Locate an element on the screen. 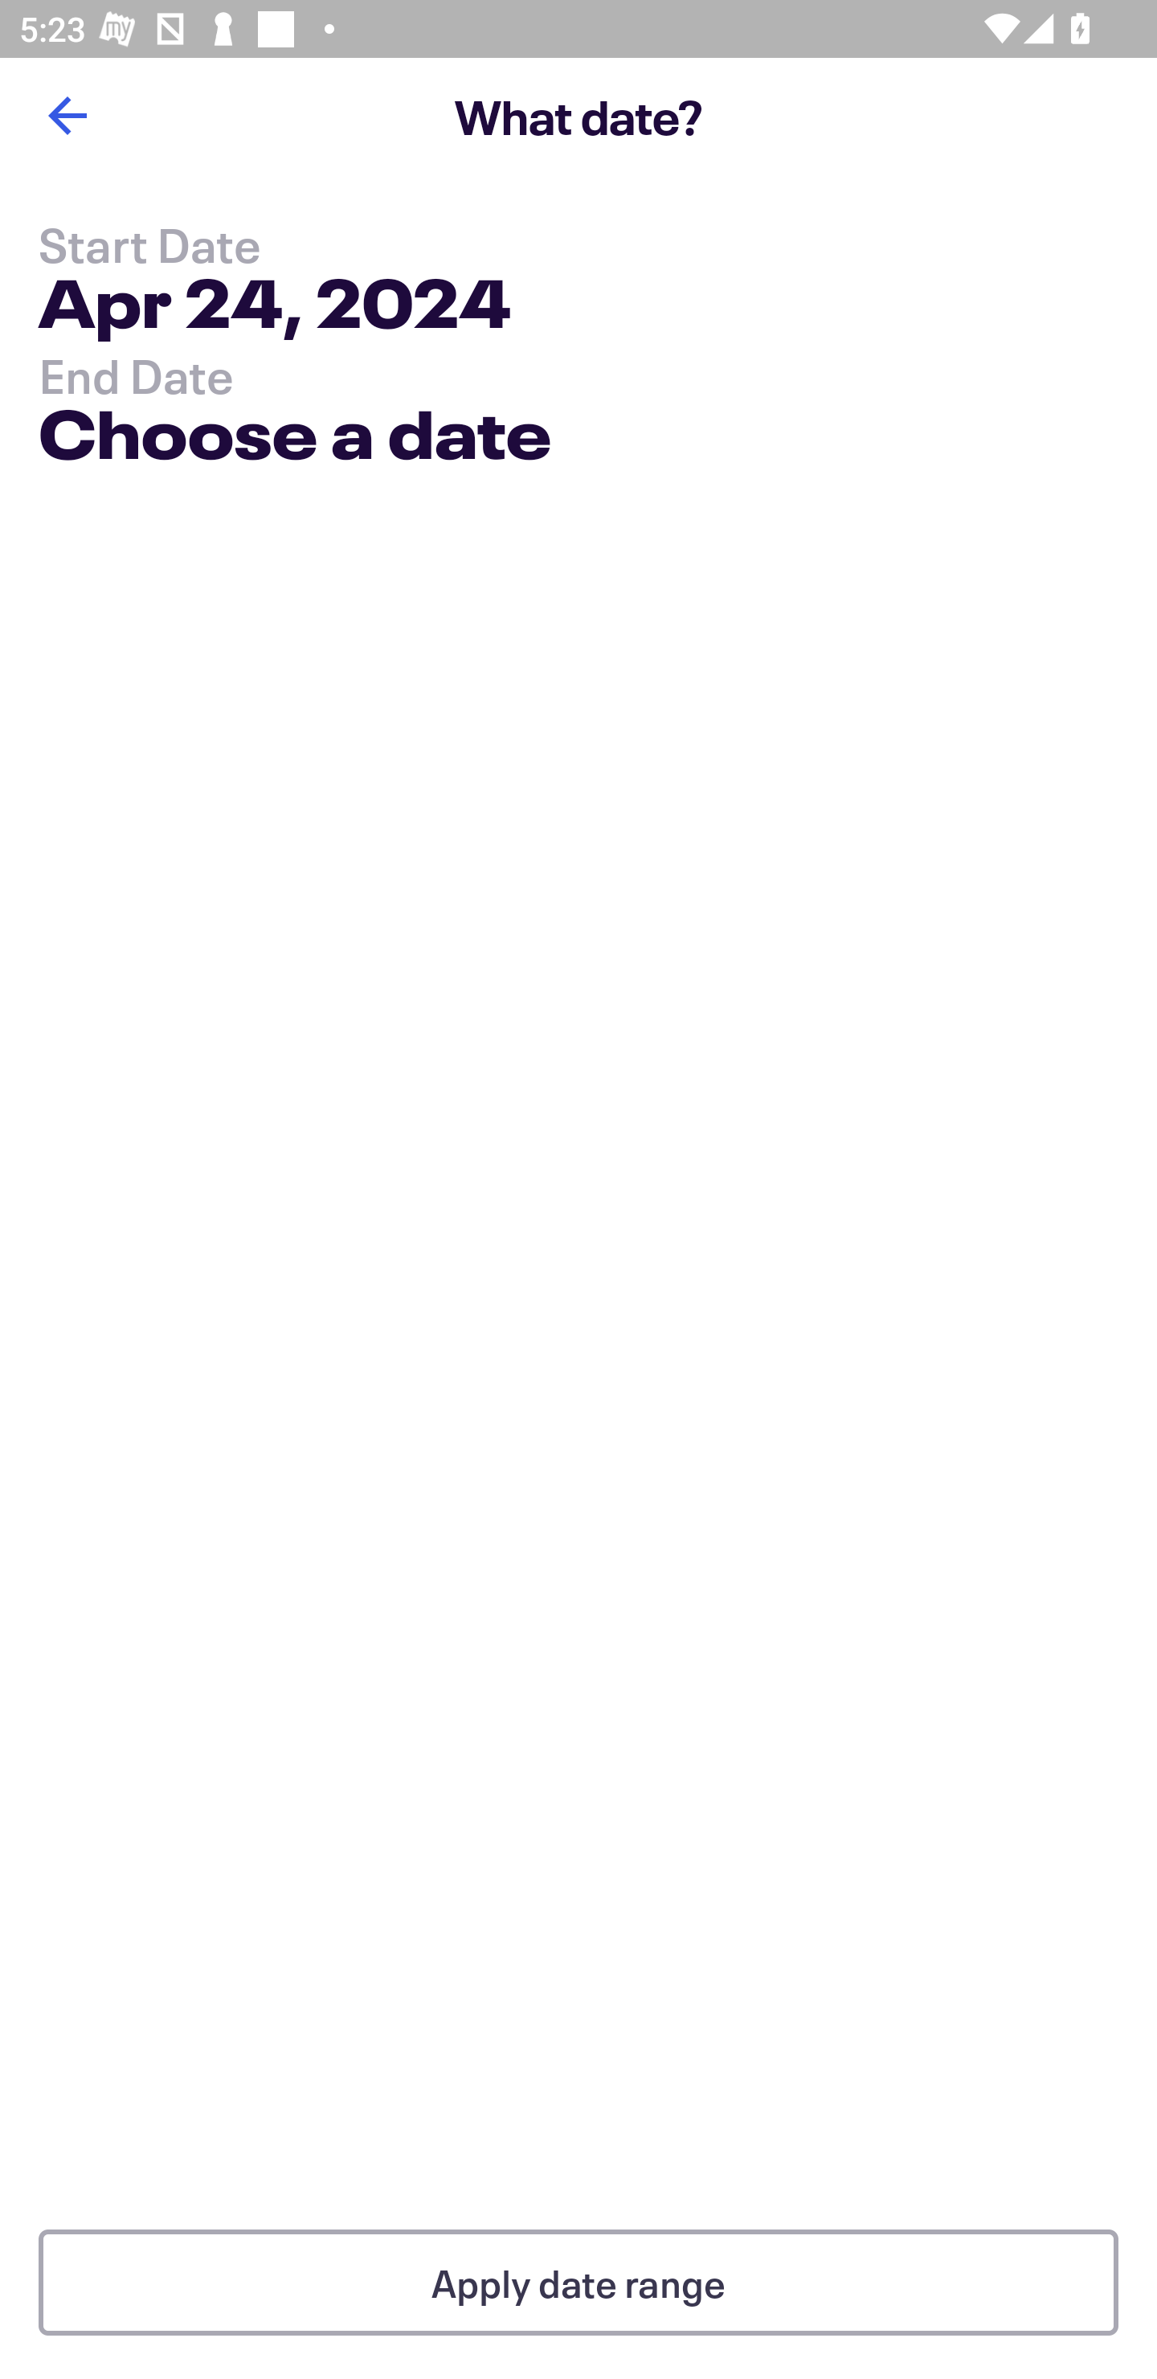 This screenshot has height=2379, width=1157. Apply date range is located at coordinates (578, 2283).